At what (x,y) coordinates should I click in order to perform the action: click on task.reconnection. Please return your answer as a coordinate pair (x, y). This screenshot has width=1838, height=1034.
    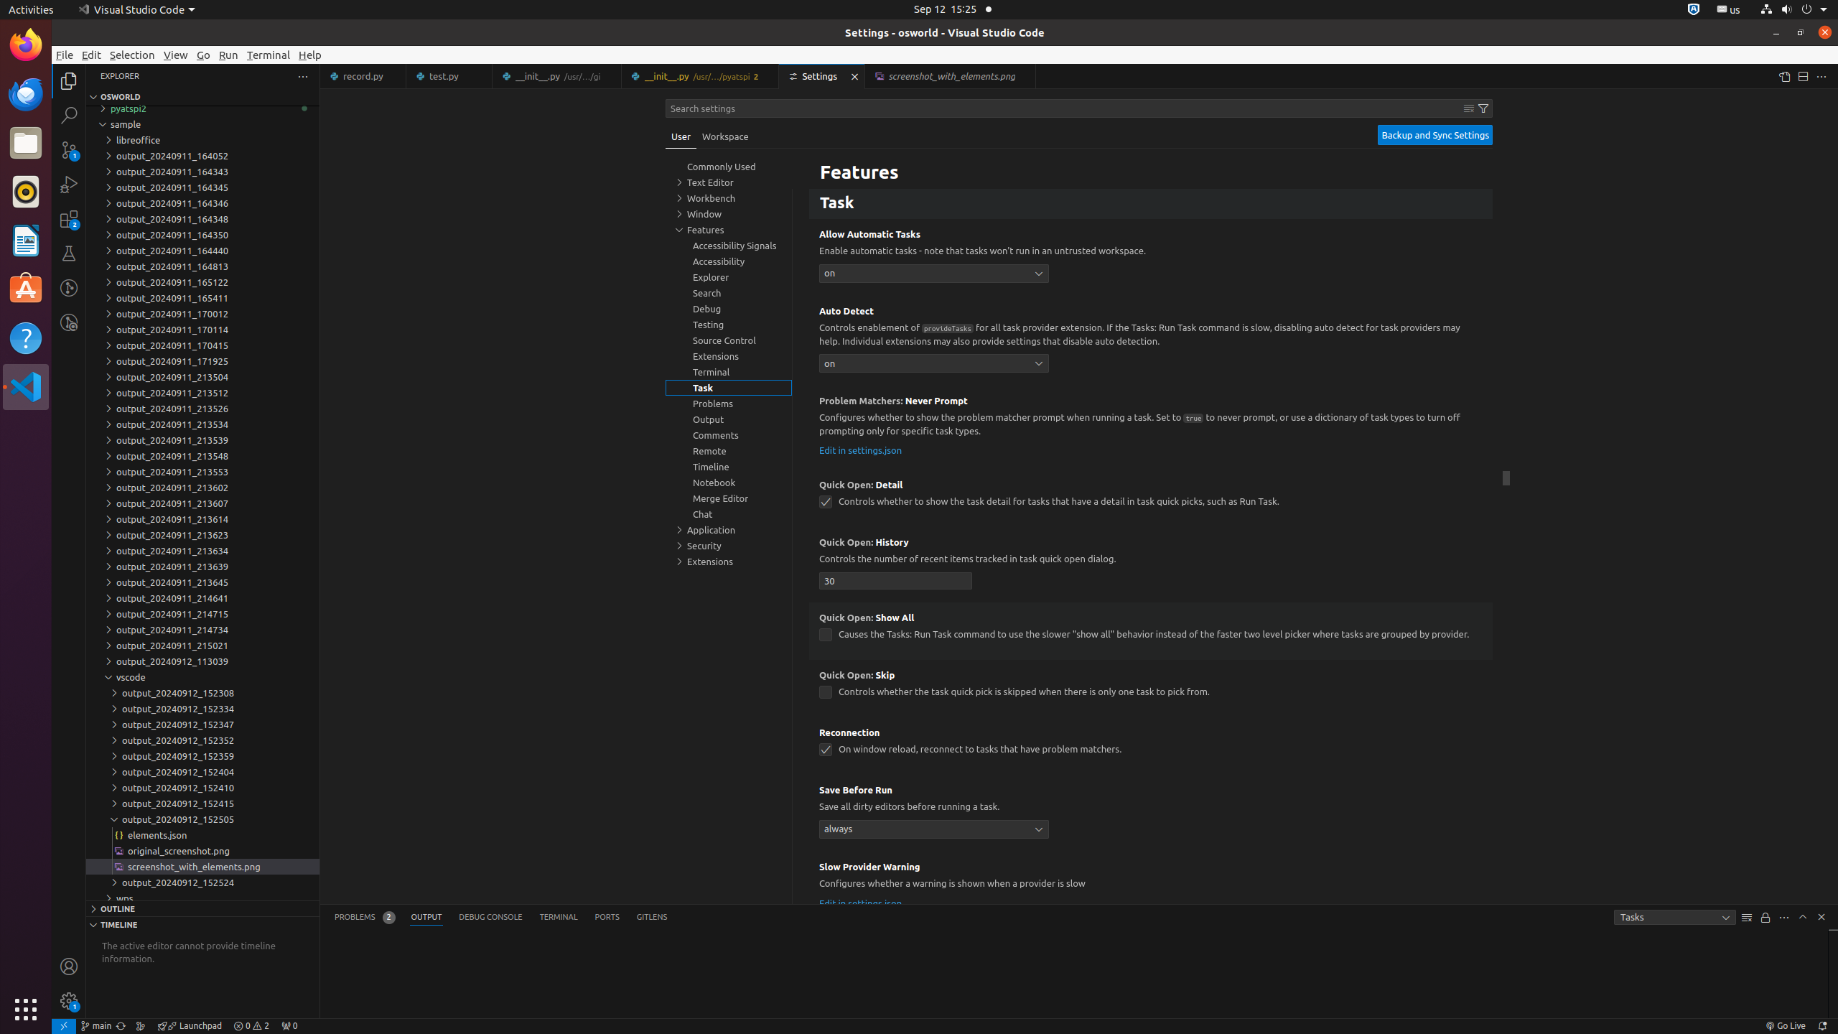
    Looking at the image, I should click on (826, 750).